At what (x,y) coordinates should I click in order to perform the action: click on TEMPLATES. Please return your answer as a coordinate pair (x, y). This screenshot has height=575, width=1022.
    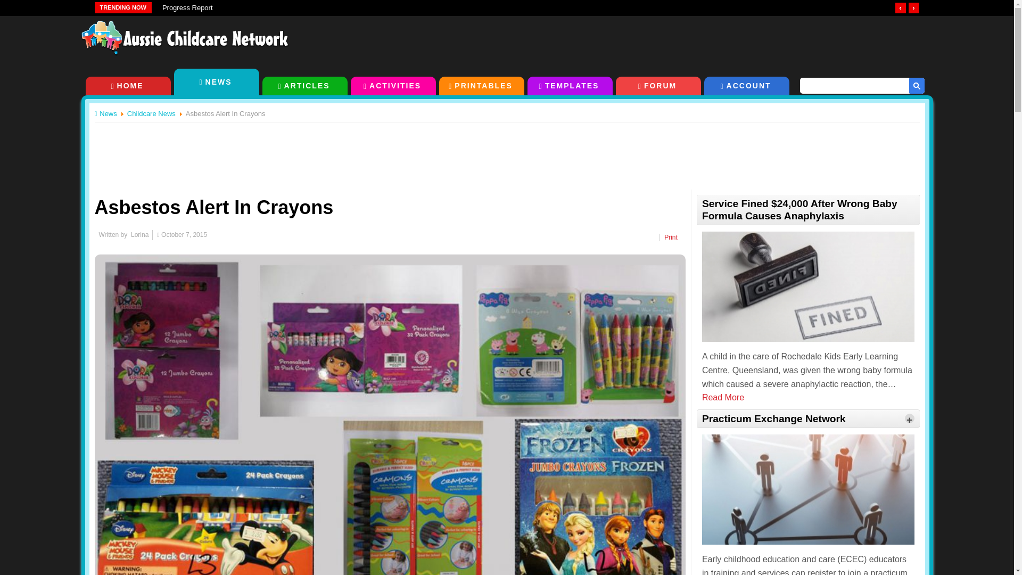
    Looking at the image, I should click on (570, 86).